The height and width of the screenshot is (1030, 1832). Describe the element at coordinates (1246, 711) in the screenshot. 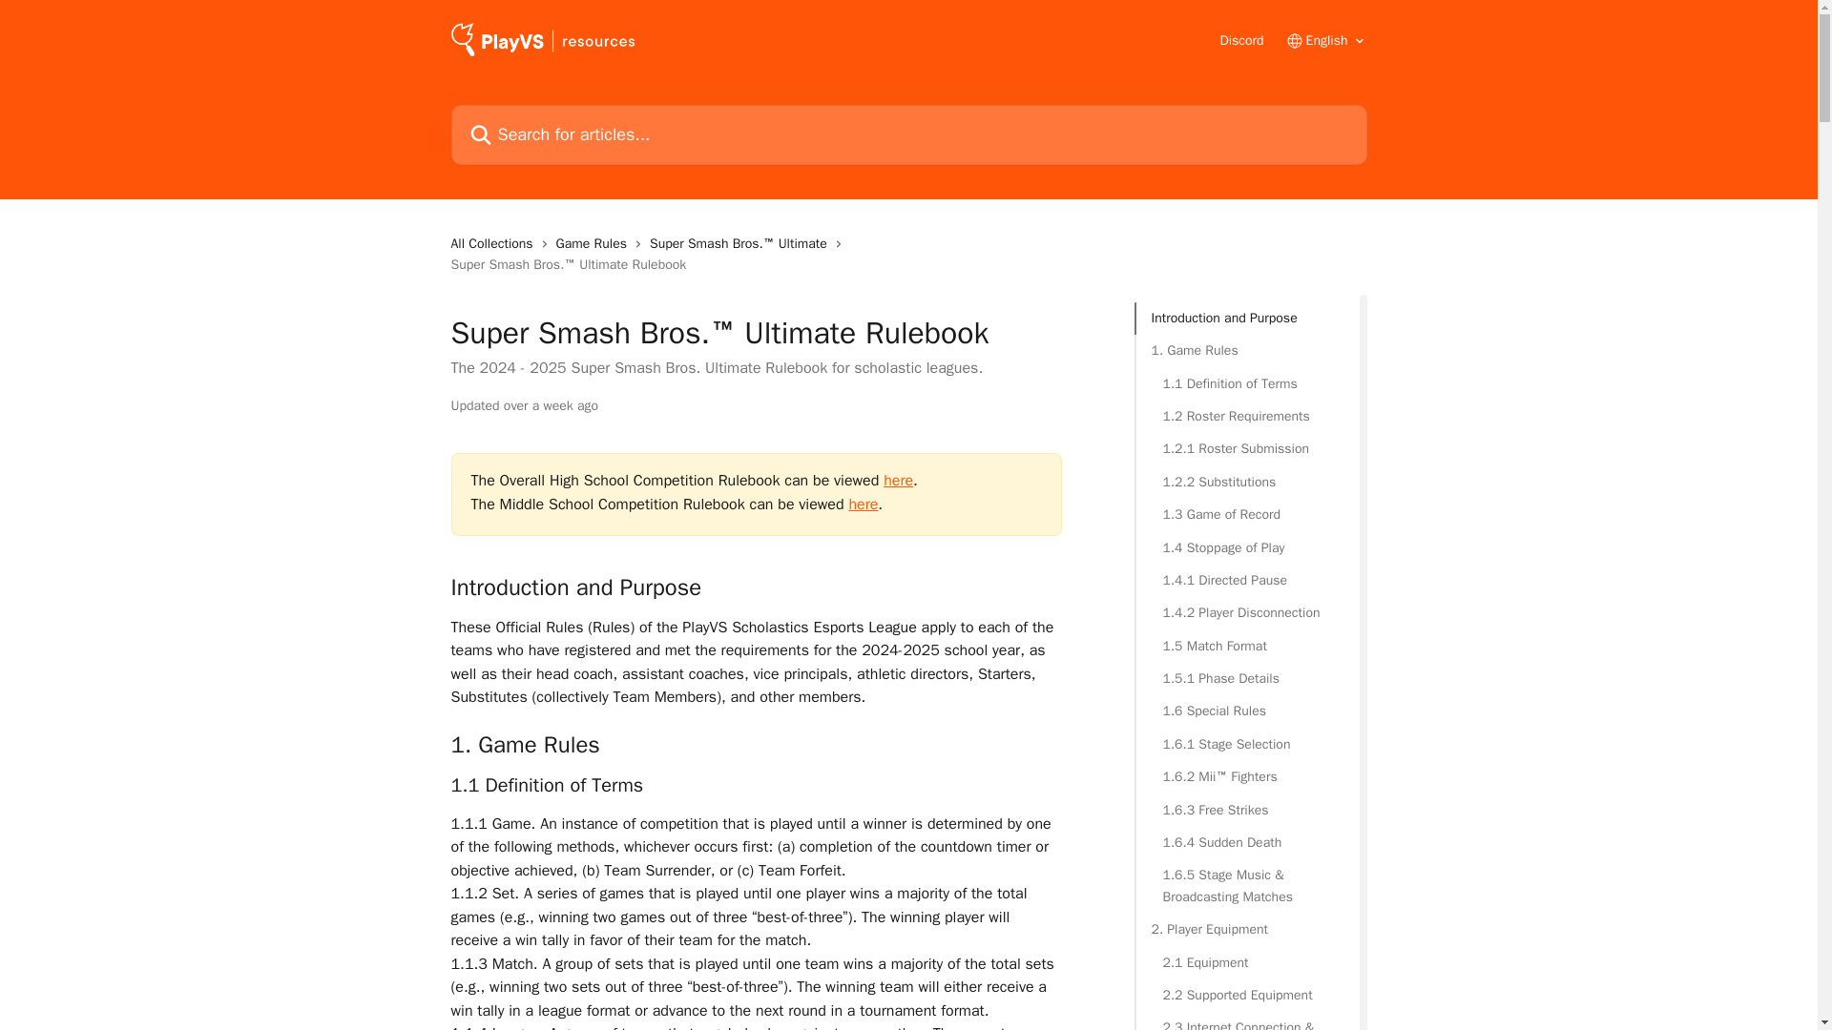

I see `1.6 Special Rules` at that location.